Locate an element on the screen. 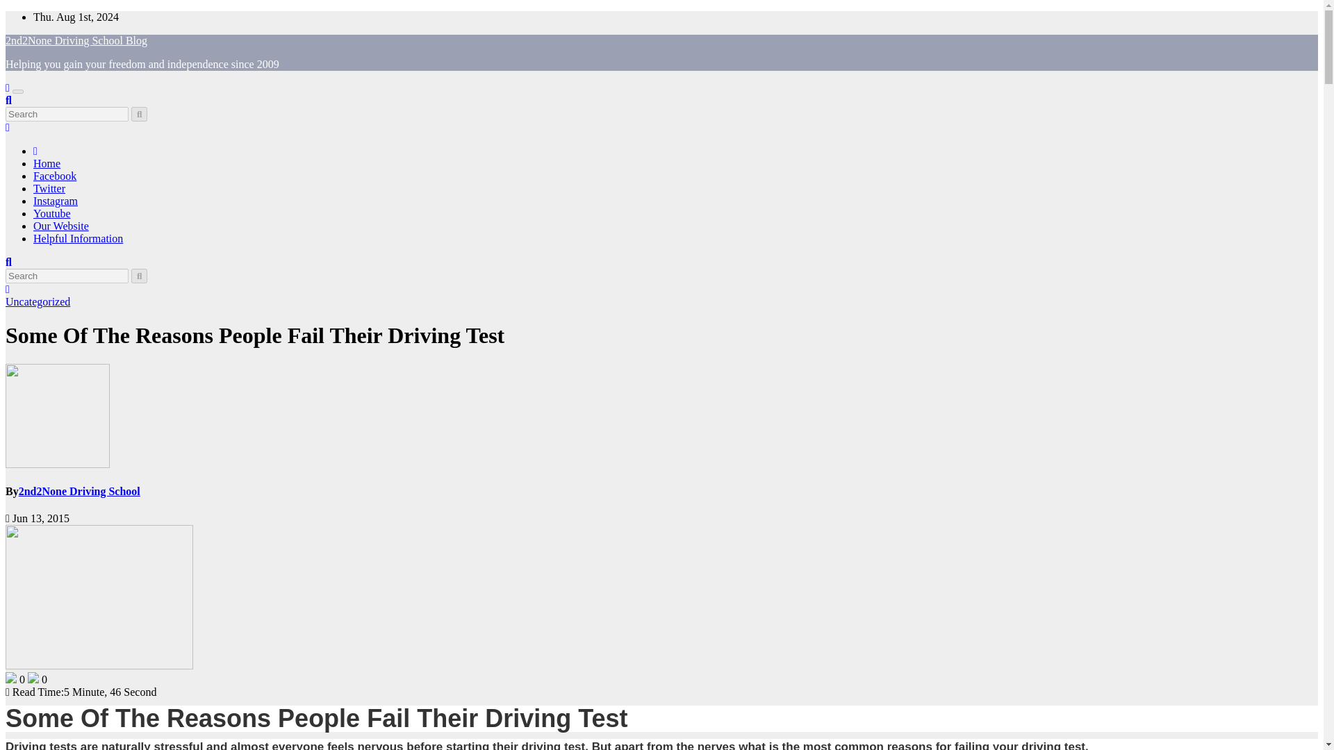 This screenshot has height=750, width=1334. Facebook is located at coordinates (54, 176).